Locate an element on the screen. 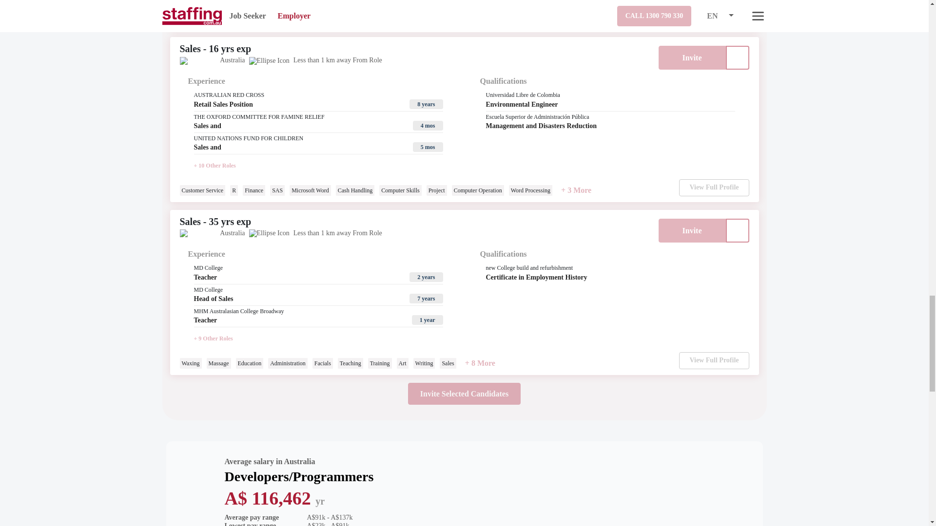  View Full Profile is located at coordinates (714, 15).